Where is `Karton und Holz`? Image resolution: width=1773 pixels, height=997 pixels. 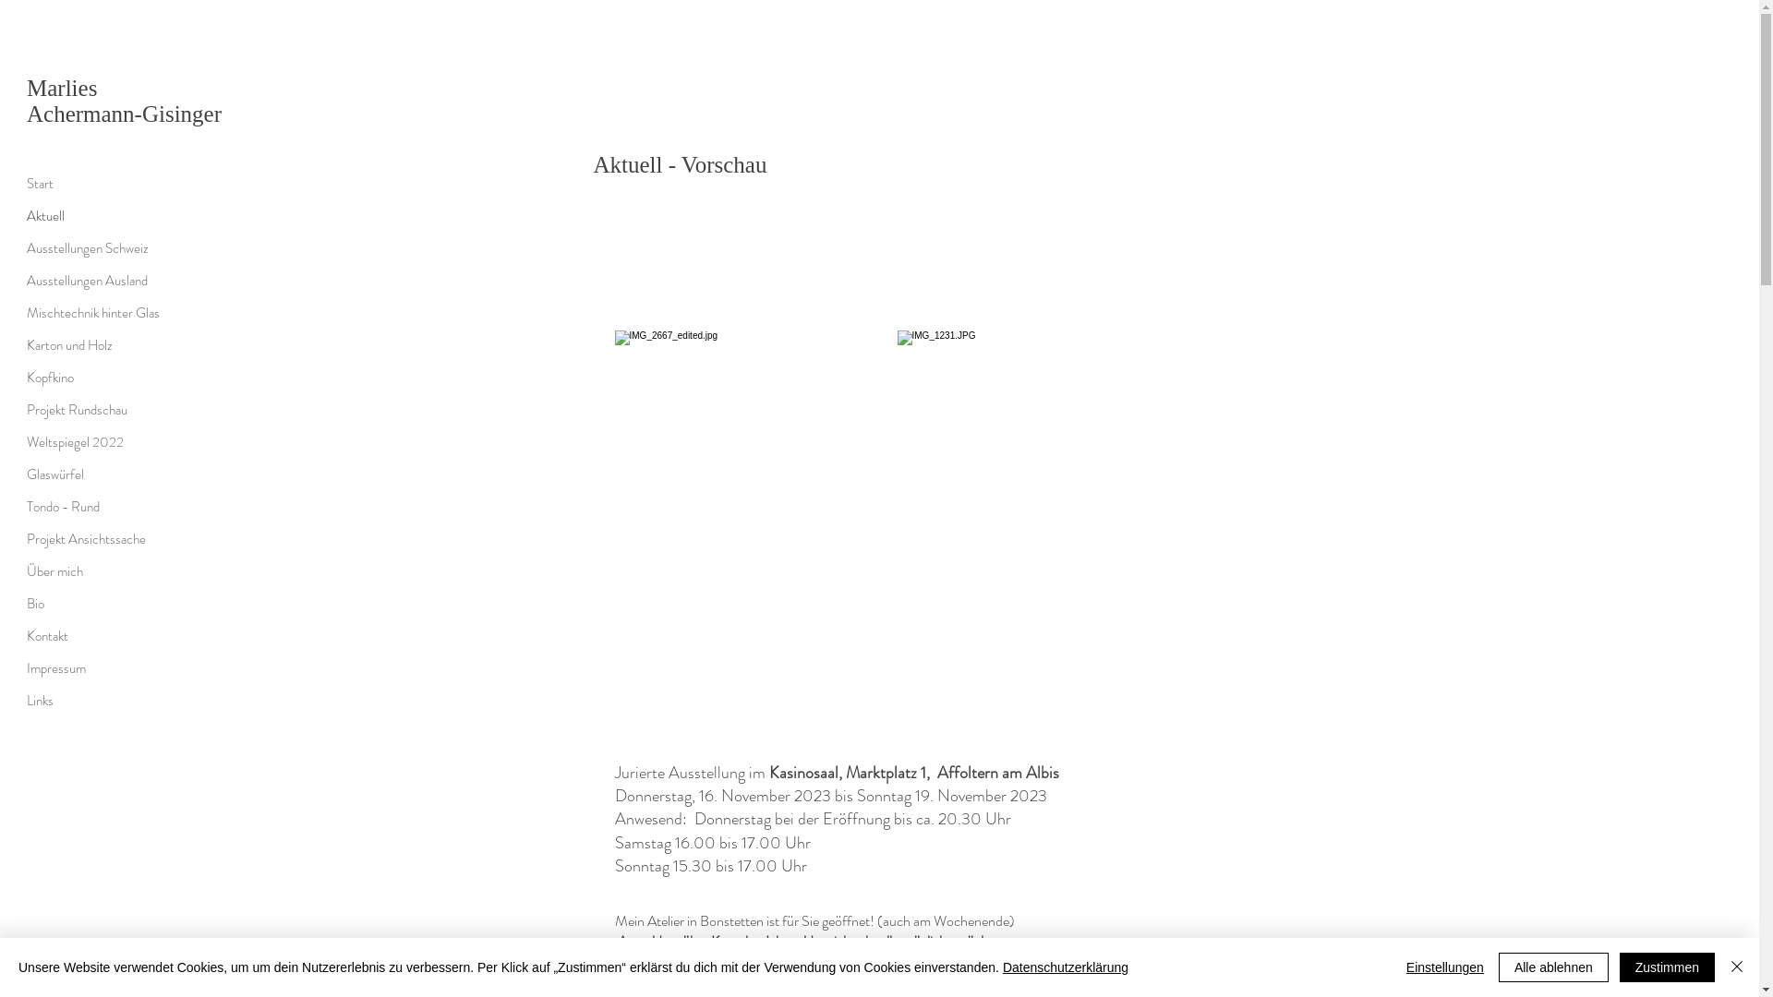
Karton und Holz is located at coordinates (98, 345).